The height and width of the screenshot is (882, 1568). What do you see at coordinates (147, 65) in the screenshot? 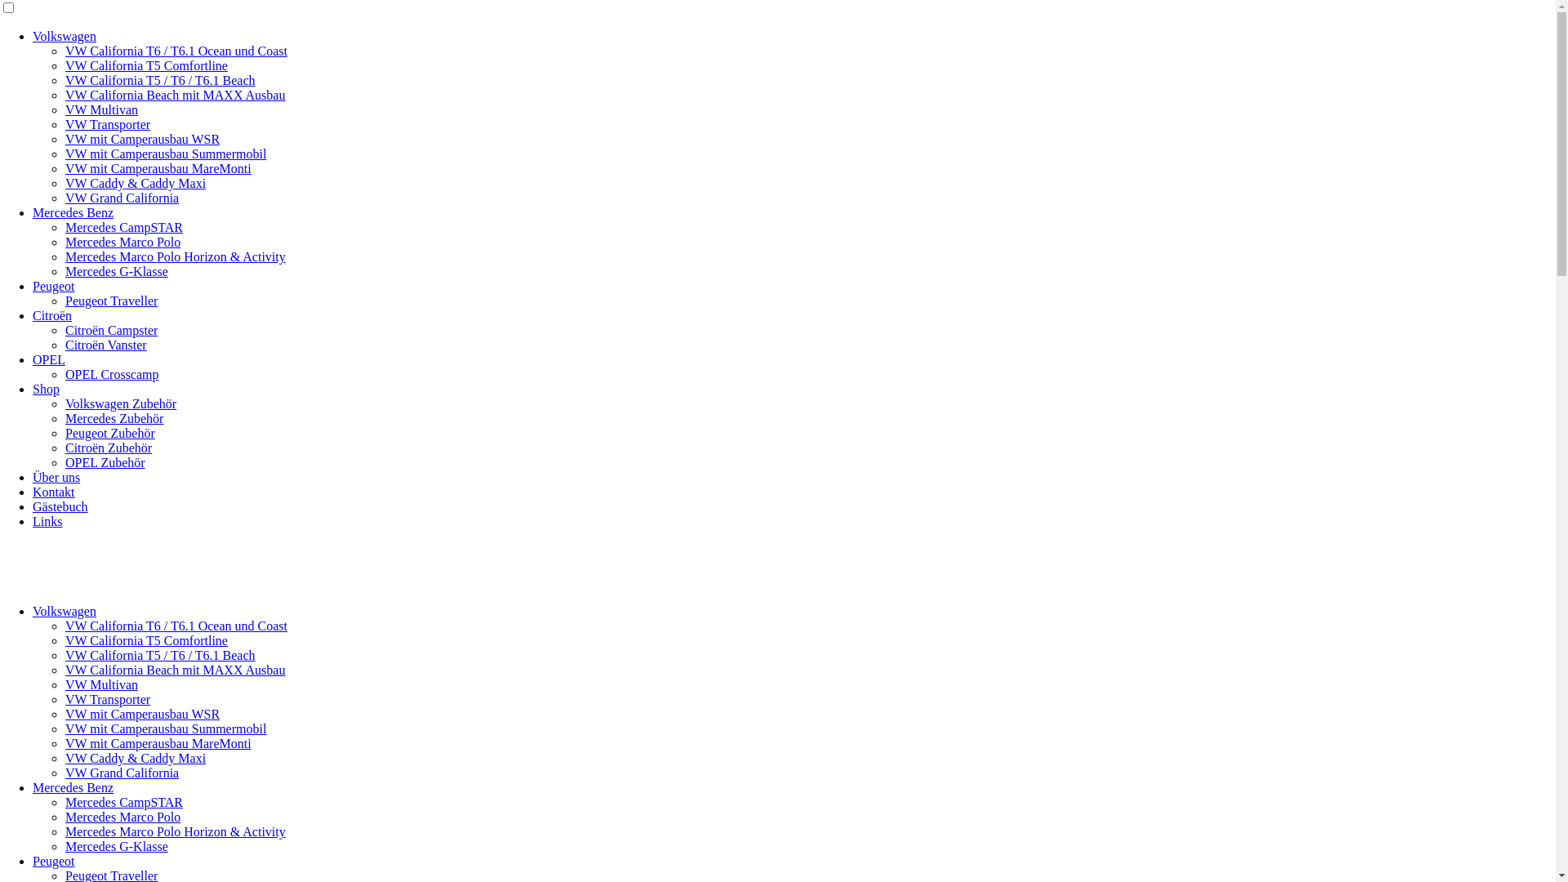
I see `VW California T5 Comfortline` at bounding box center [147, 65].